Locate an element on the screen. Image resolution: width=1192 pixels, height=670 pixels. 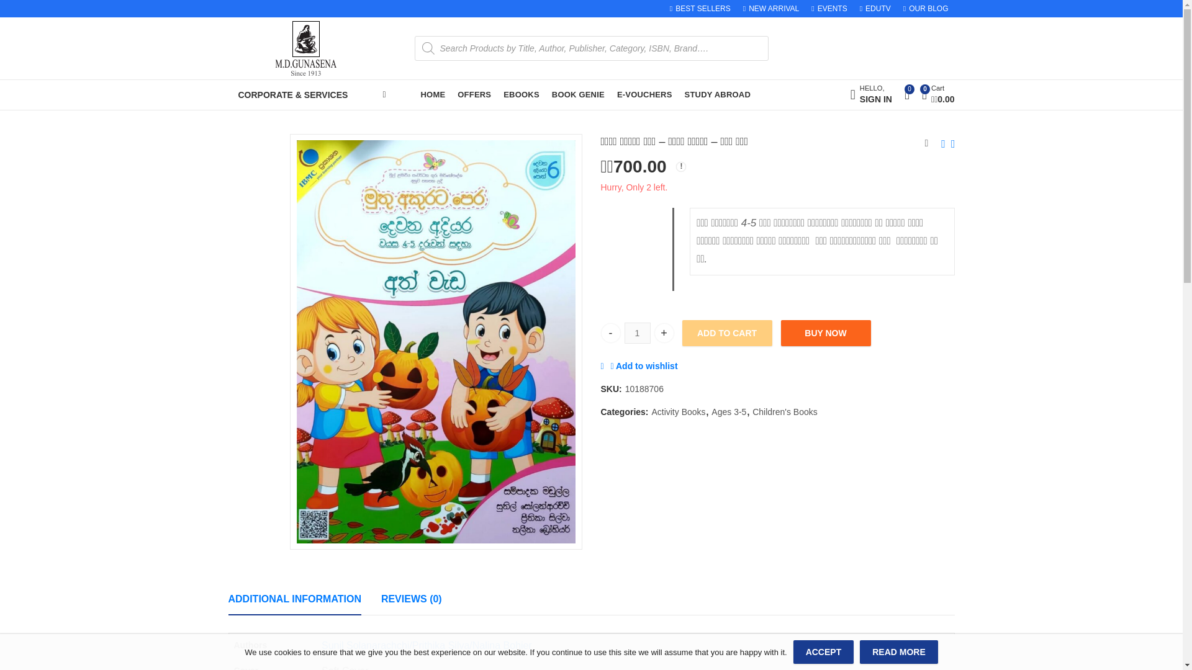
STUDY ABROAD is located at coordinates (718, 95).